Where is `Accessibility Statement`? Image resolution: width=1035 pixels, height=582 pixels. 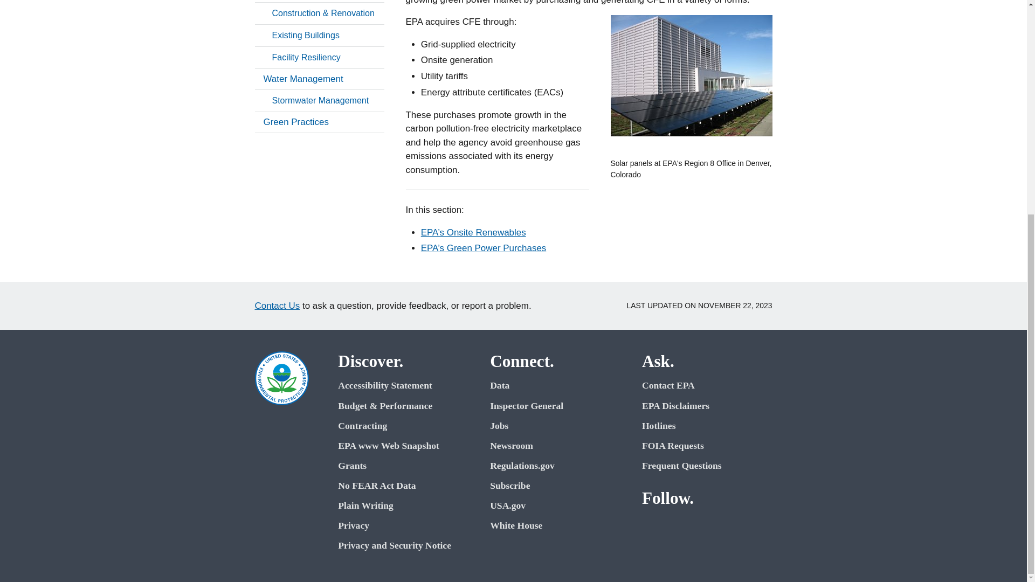
Accessibility Statement is located at coordinates (403, 385).